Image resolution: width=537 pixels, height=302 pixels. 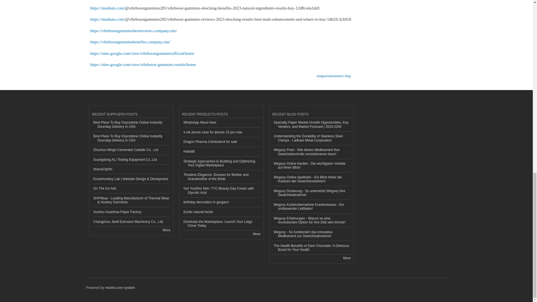 I want to click on Guangdong ALI Testing Equipment Co,.Ltd, so click(x=131, y=160).